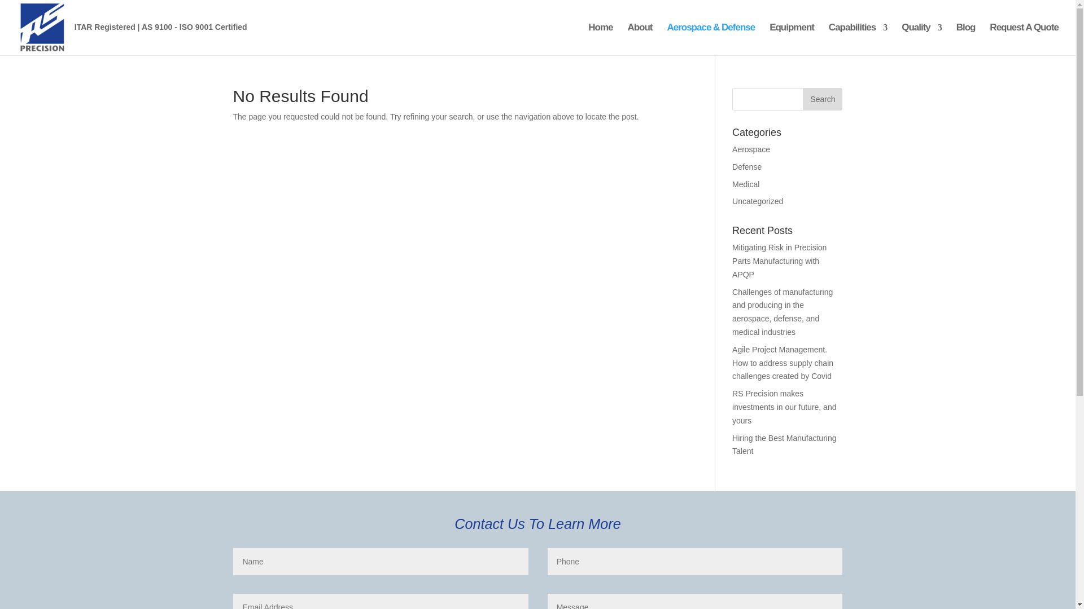 Image resolution: width=1084 pixels, height=609 pixels. Describe the element at coordinates (1024, 39) in the screenshot. I see `Request A Quote` at that location.